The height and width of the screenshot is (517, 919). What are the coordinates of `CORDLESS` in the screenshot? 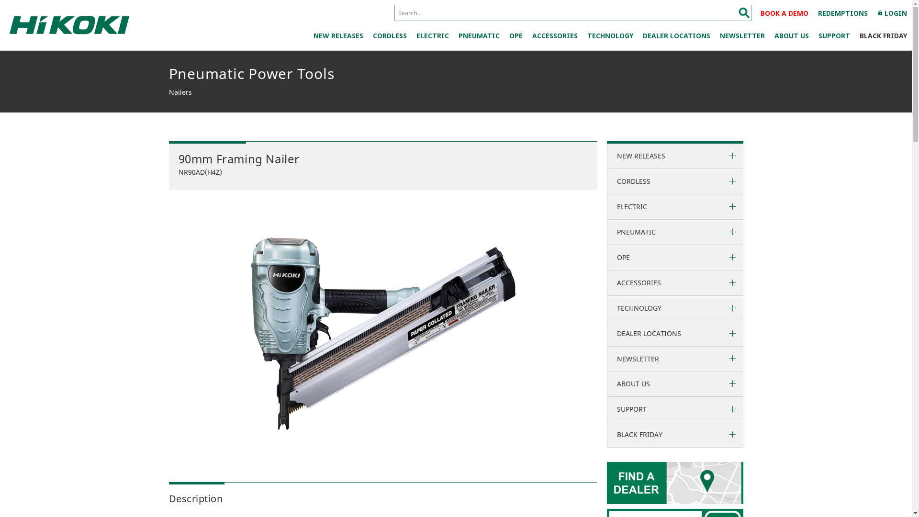 It's located at (675, 181).